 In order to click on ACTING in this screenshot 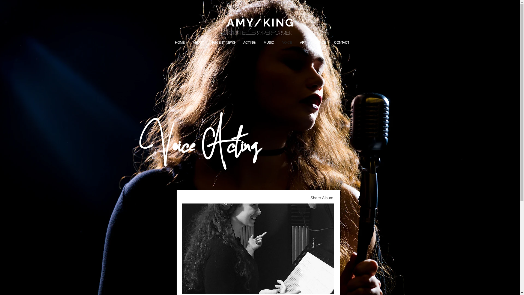, I will do `click(249, 43)`.